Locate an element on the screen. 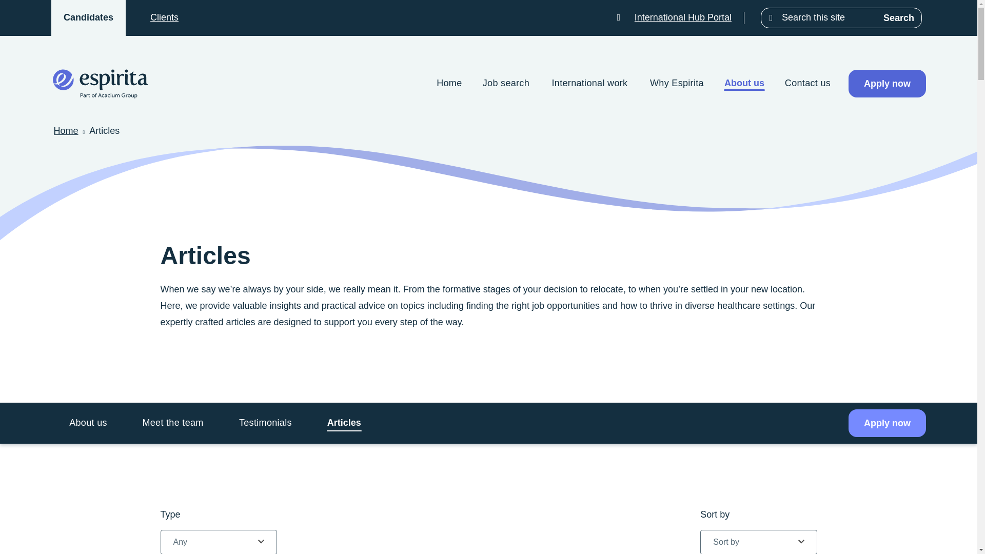 This screenshot has width=985, height=554. Apply now is located at coordinates (887, 84).